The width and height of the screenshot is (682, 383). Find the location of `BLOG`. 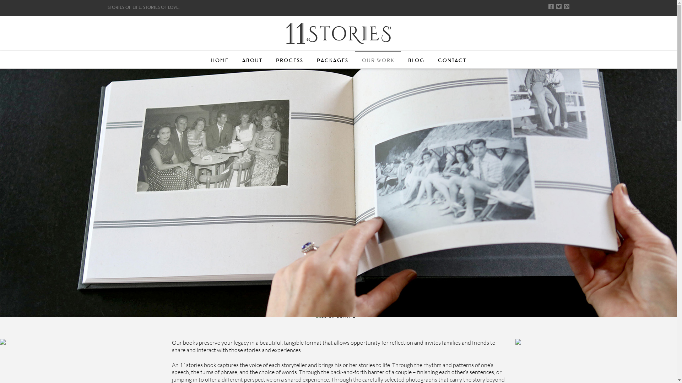

BLOG is located at coordinates (416, 60).